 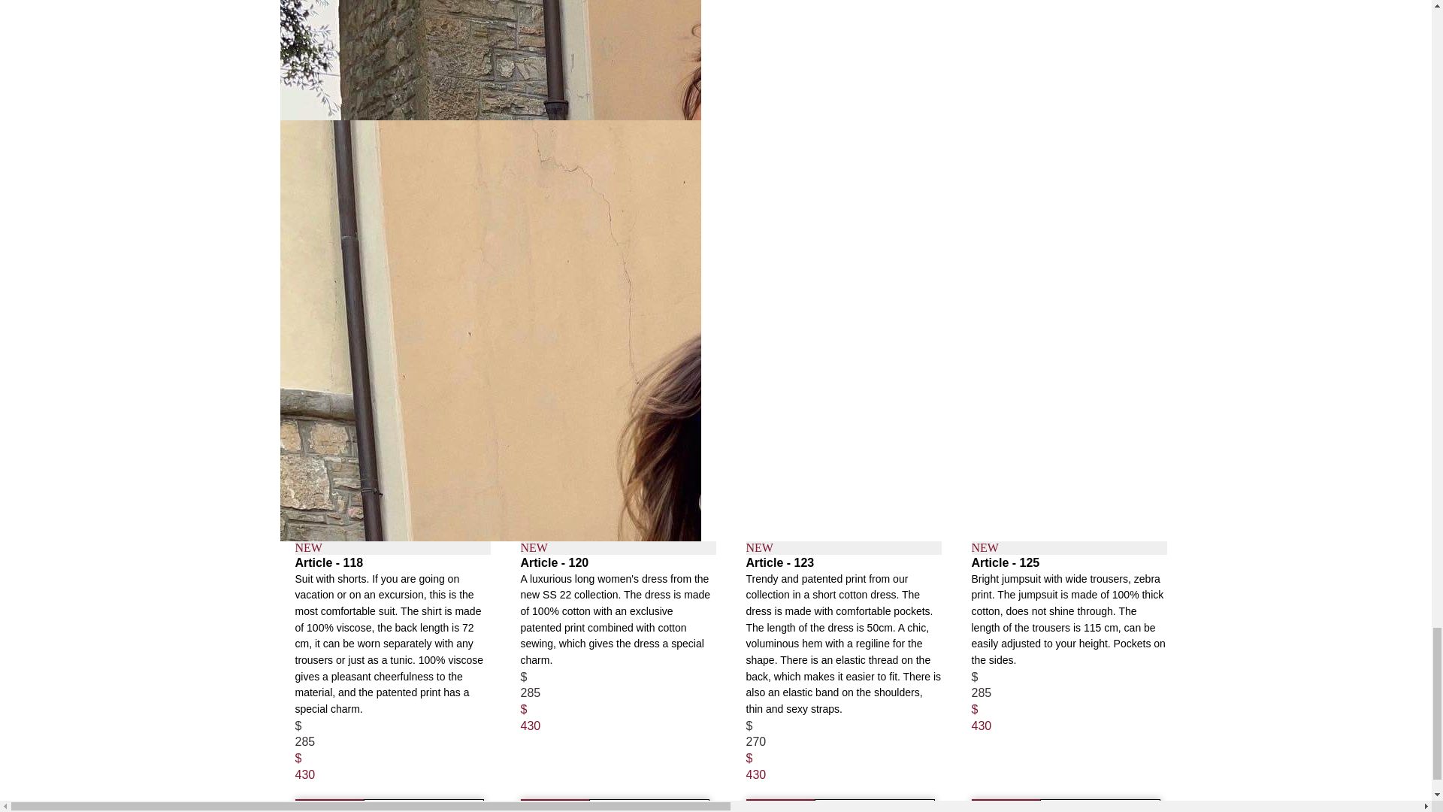 I want to click on Buy in one click, so click(x=1100, y=805).